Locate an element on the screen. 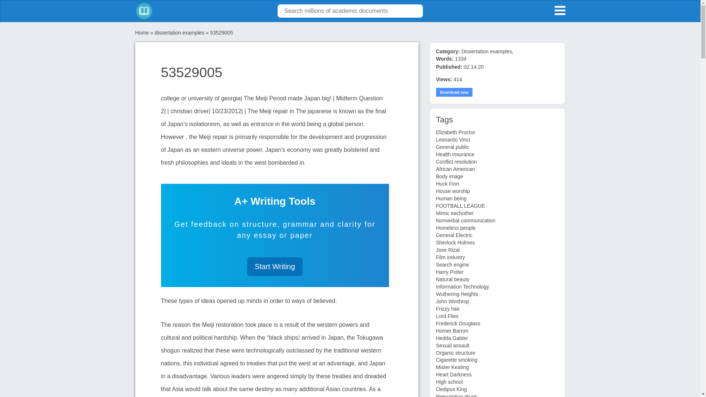 The image size is (706, 397). dissertation examples is located at coordinates (179, 33).